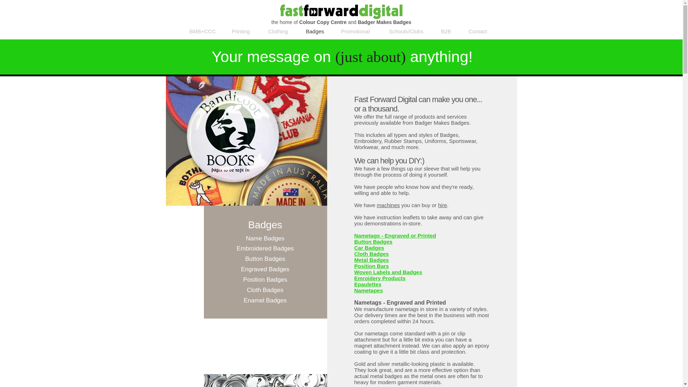 This screenshot has width=688, height=387. Describe the element at coordinates (359, 32) in the screenshot. I see `Promotional` at that location.